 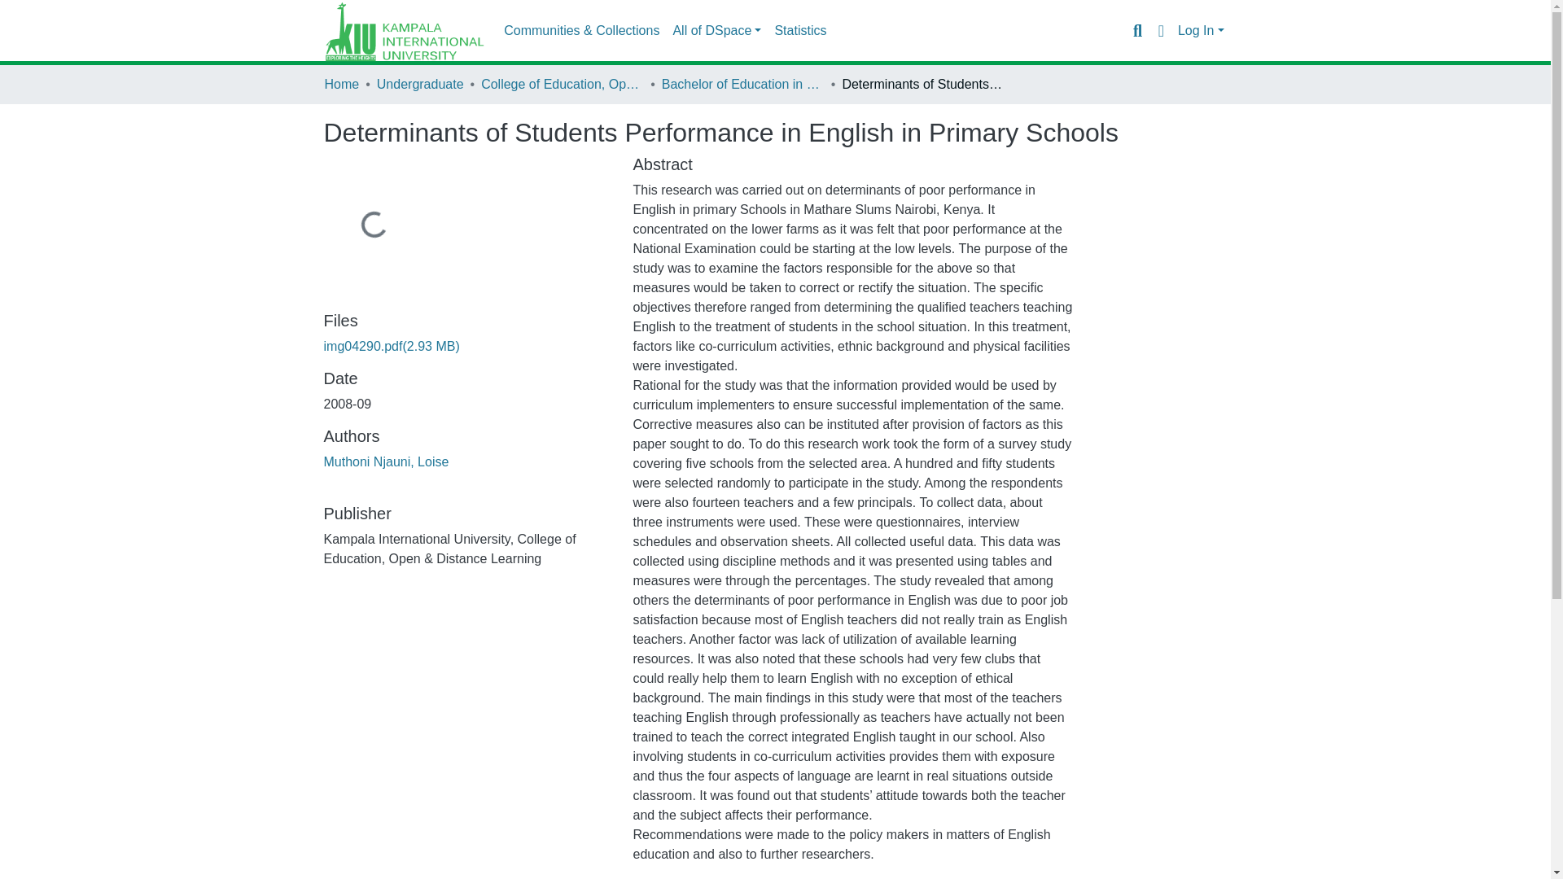 What do you see at coordinates (1136, 30) in the screenshot?
I see `Search` at bounding box center [1136, 30].